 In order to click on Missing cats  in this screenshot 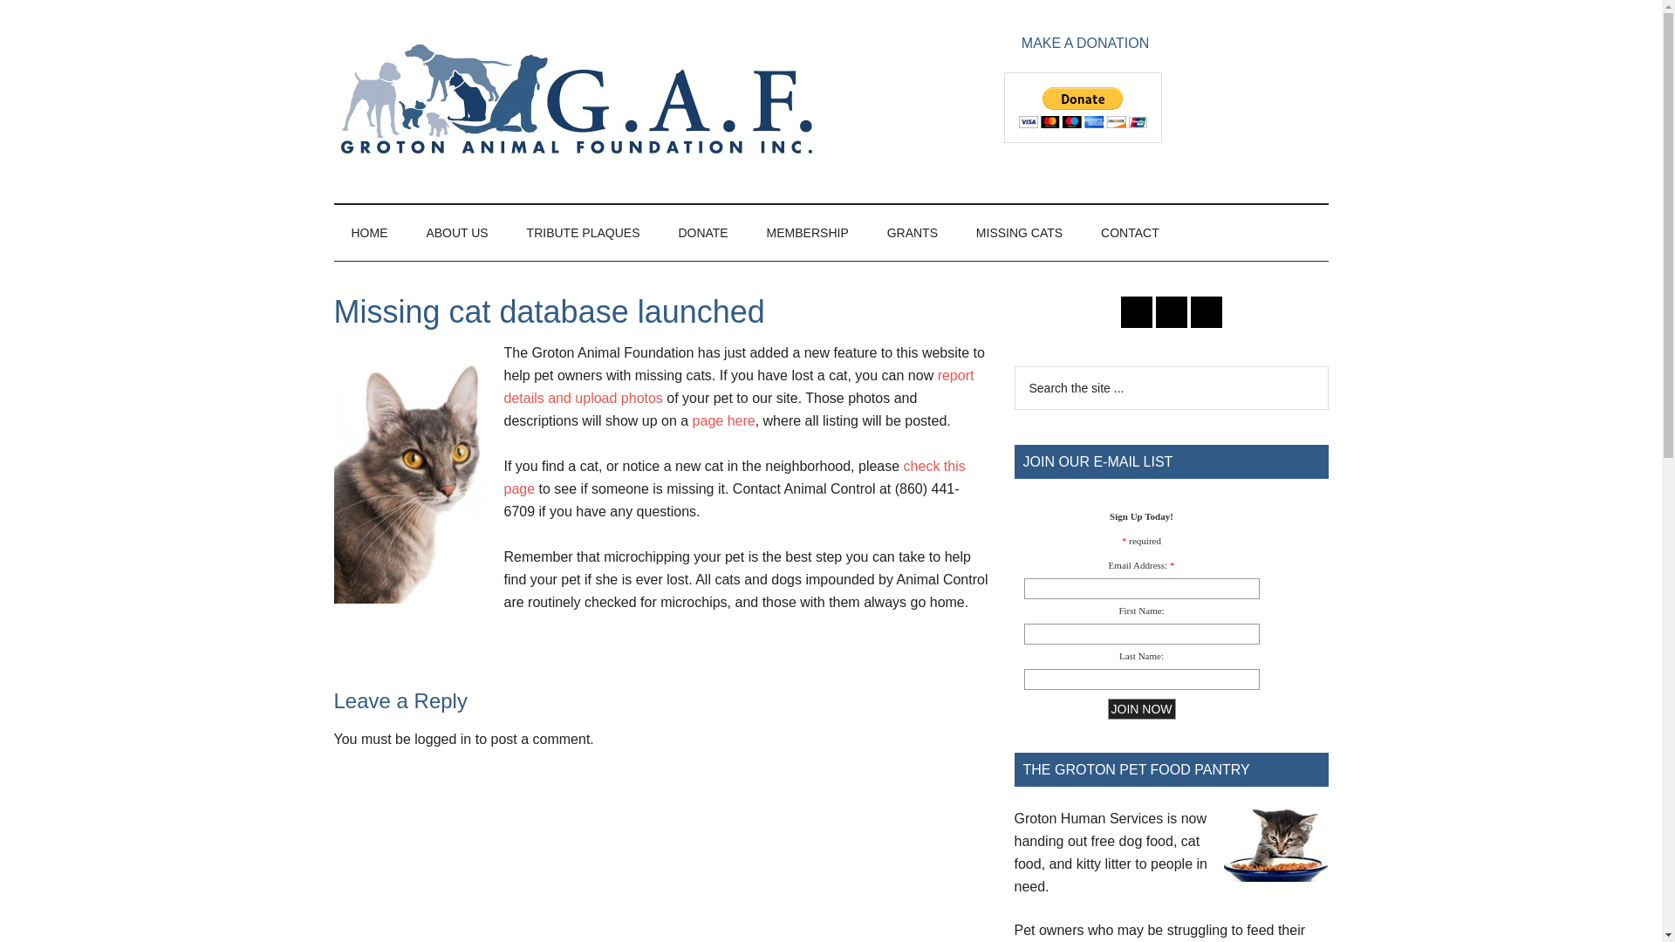, I will do `click(724, 420)`.